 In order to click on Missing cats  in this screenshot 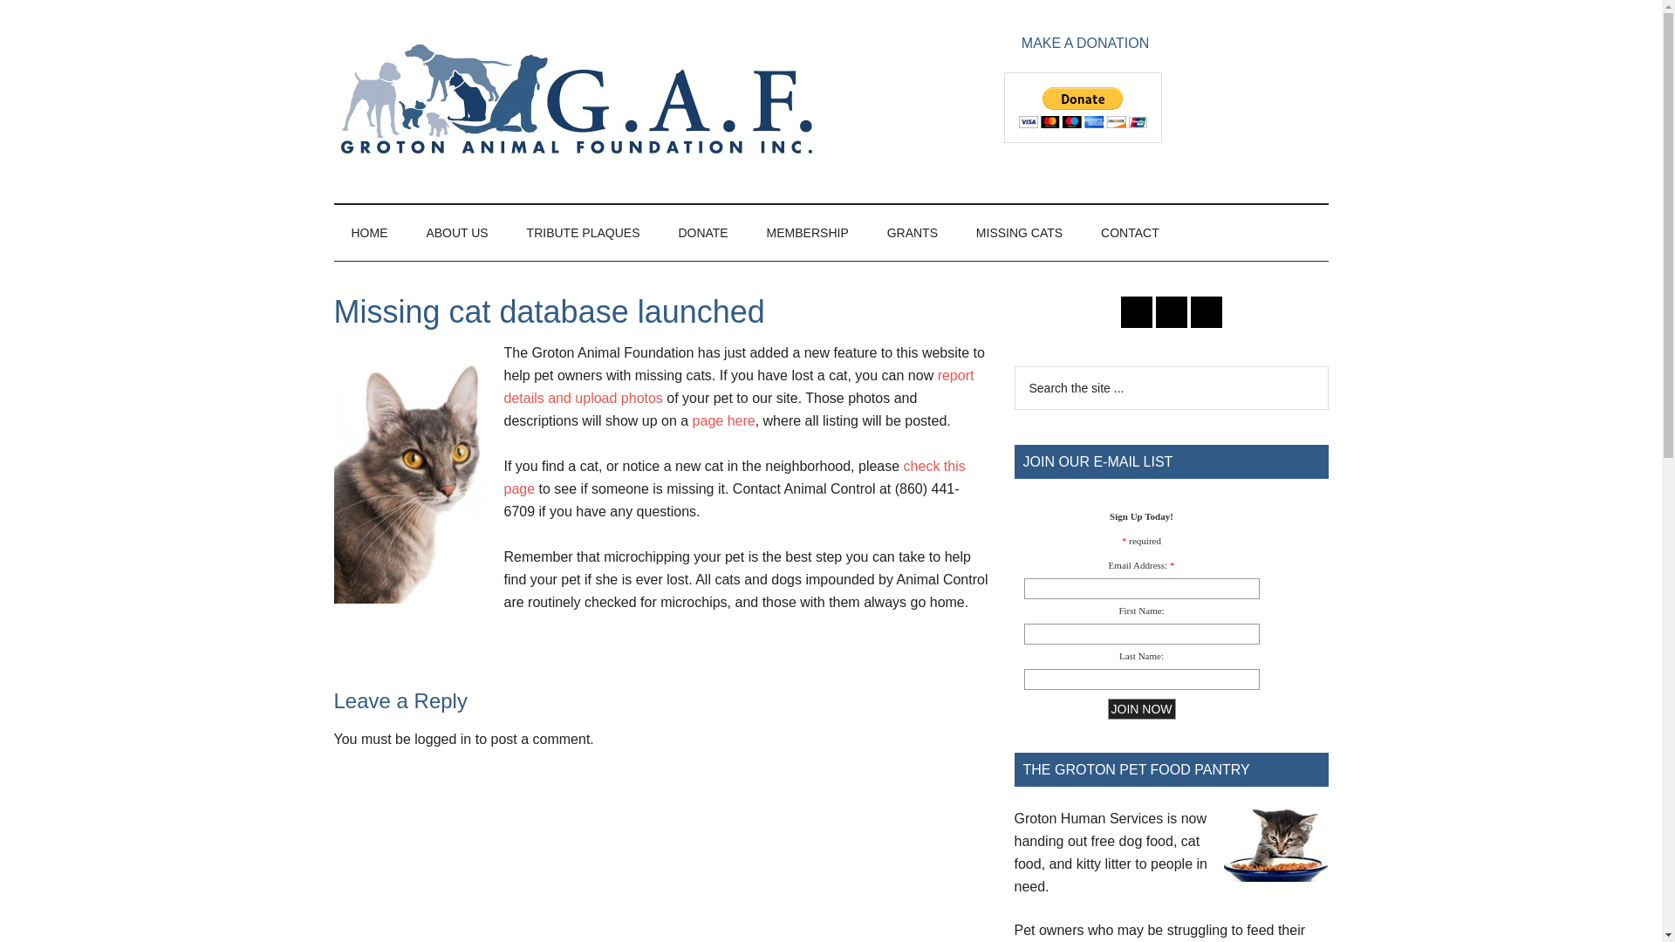, I will do `click(724, 420)`.